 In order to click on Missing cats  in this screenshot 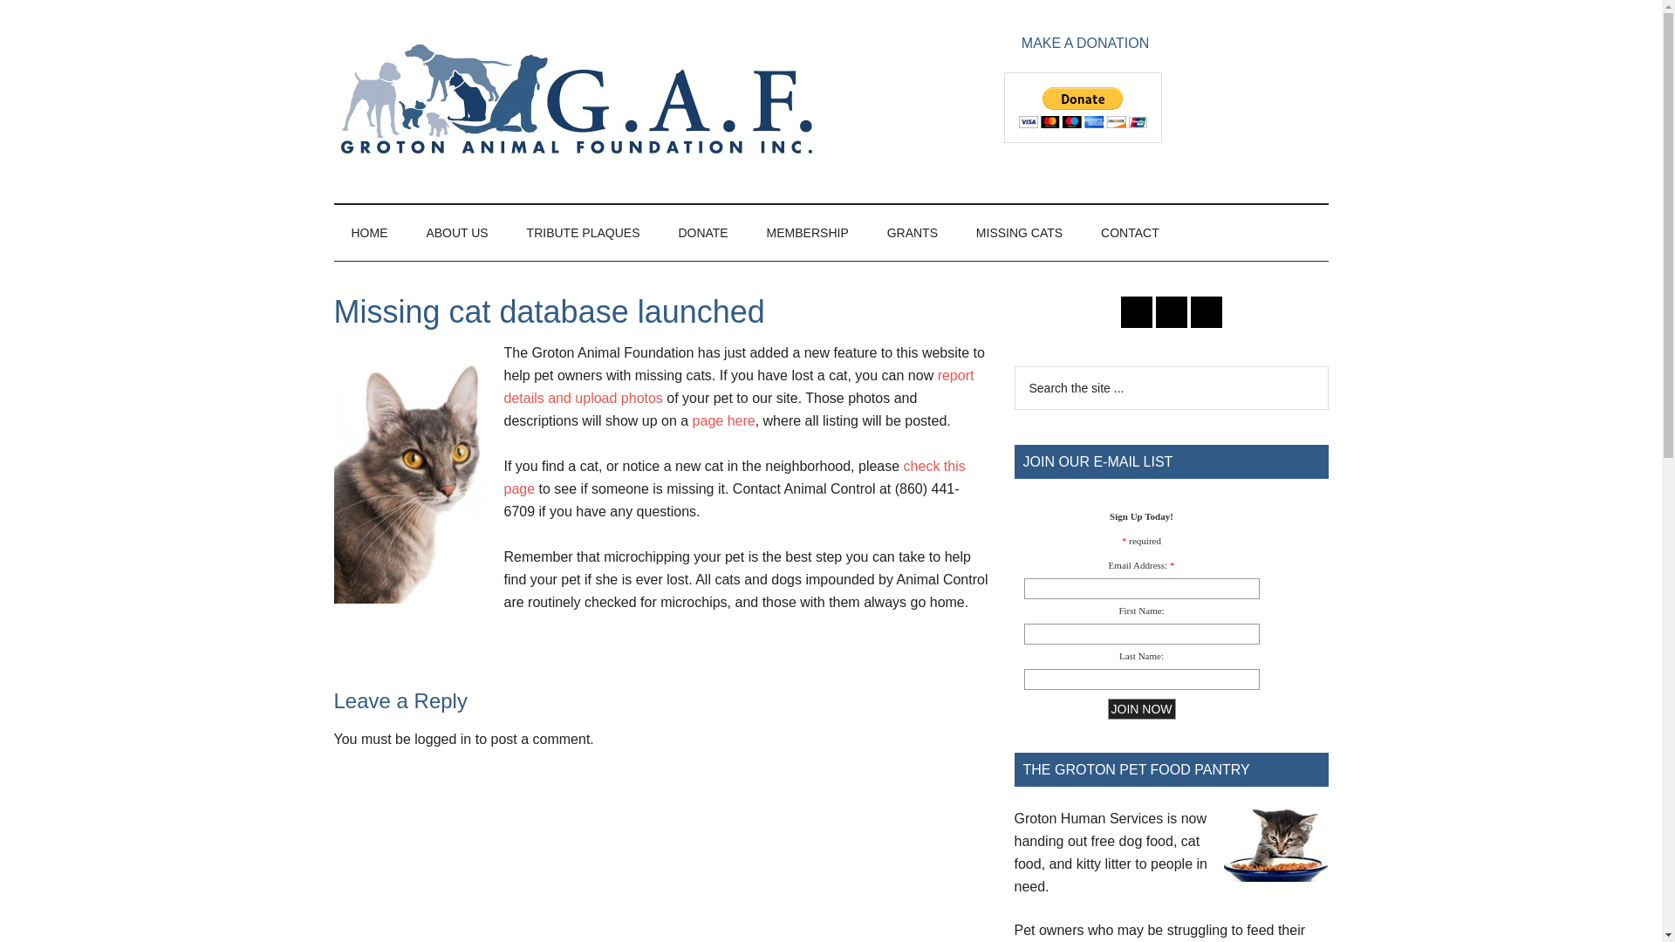, I will do `click(724, 420)`.